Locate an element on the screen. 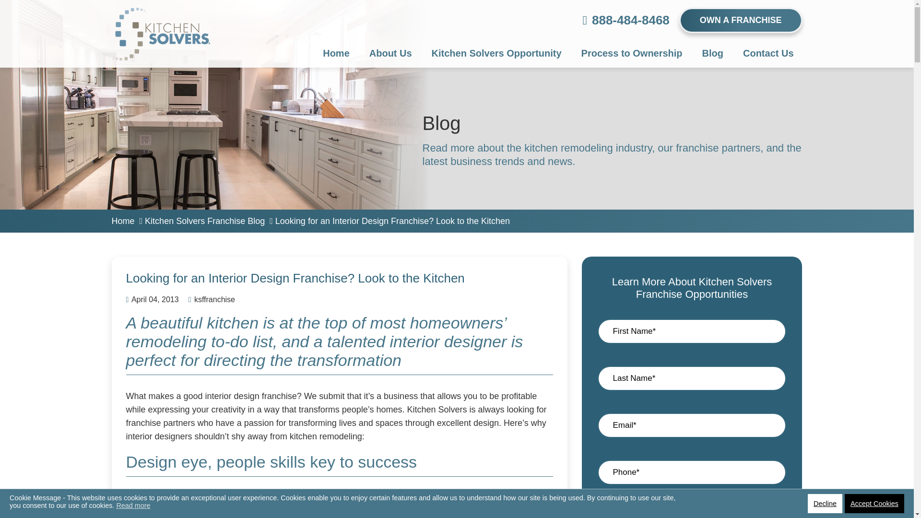 Image resolution: width=921 pixels, height=518 pixels. Contact Us is located at coordinates (768, 53).